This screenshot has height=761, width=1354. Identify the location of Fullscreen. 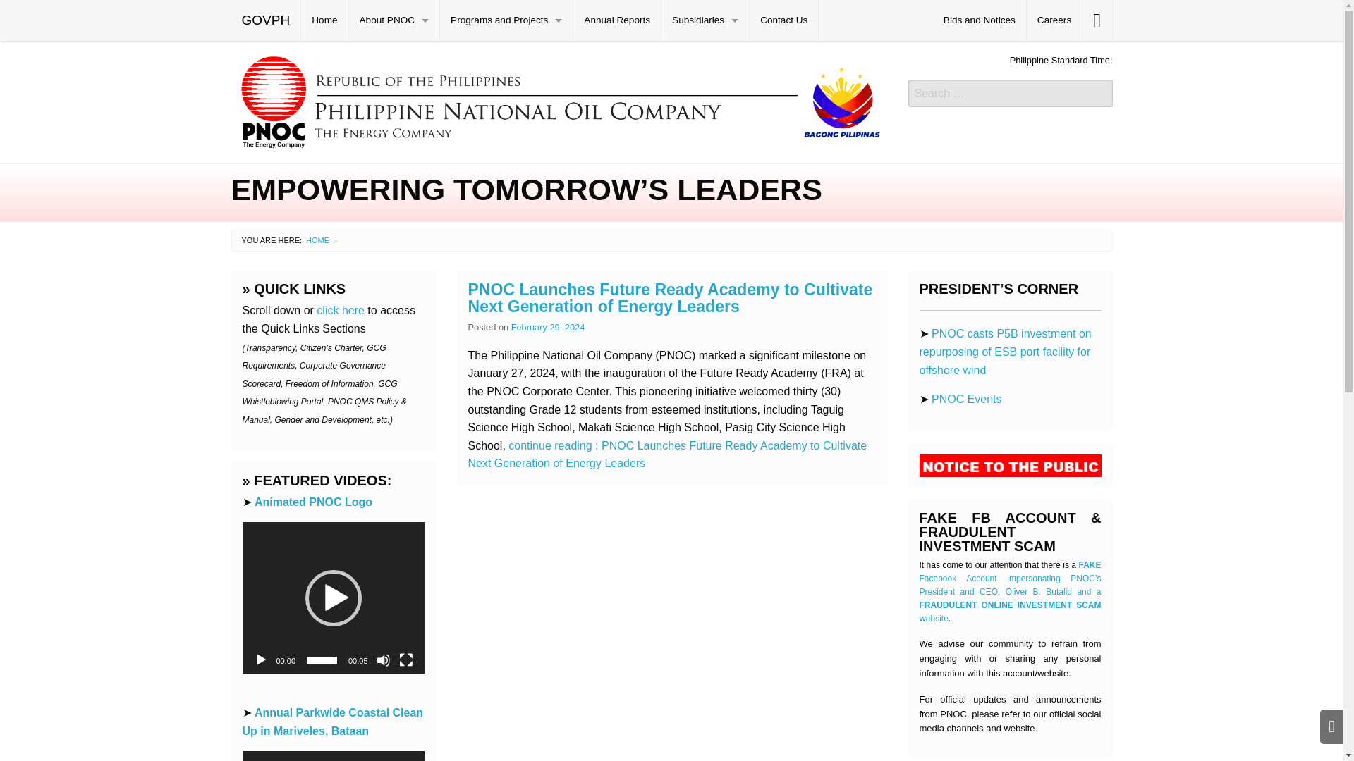
(406, 660).